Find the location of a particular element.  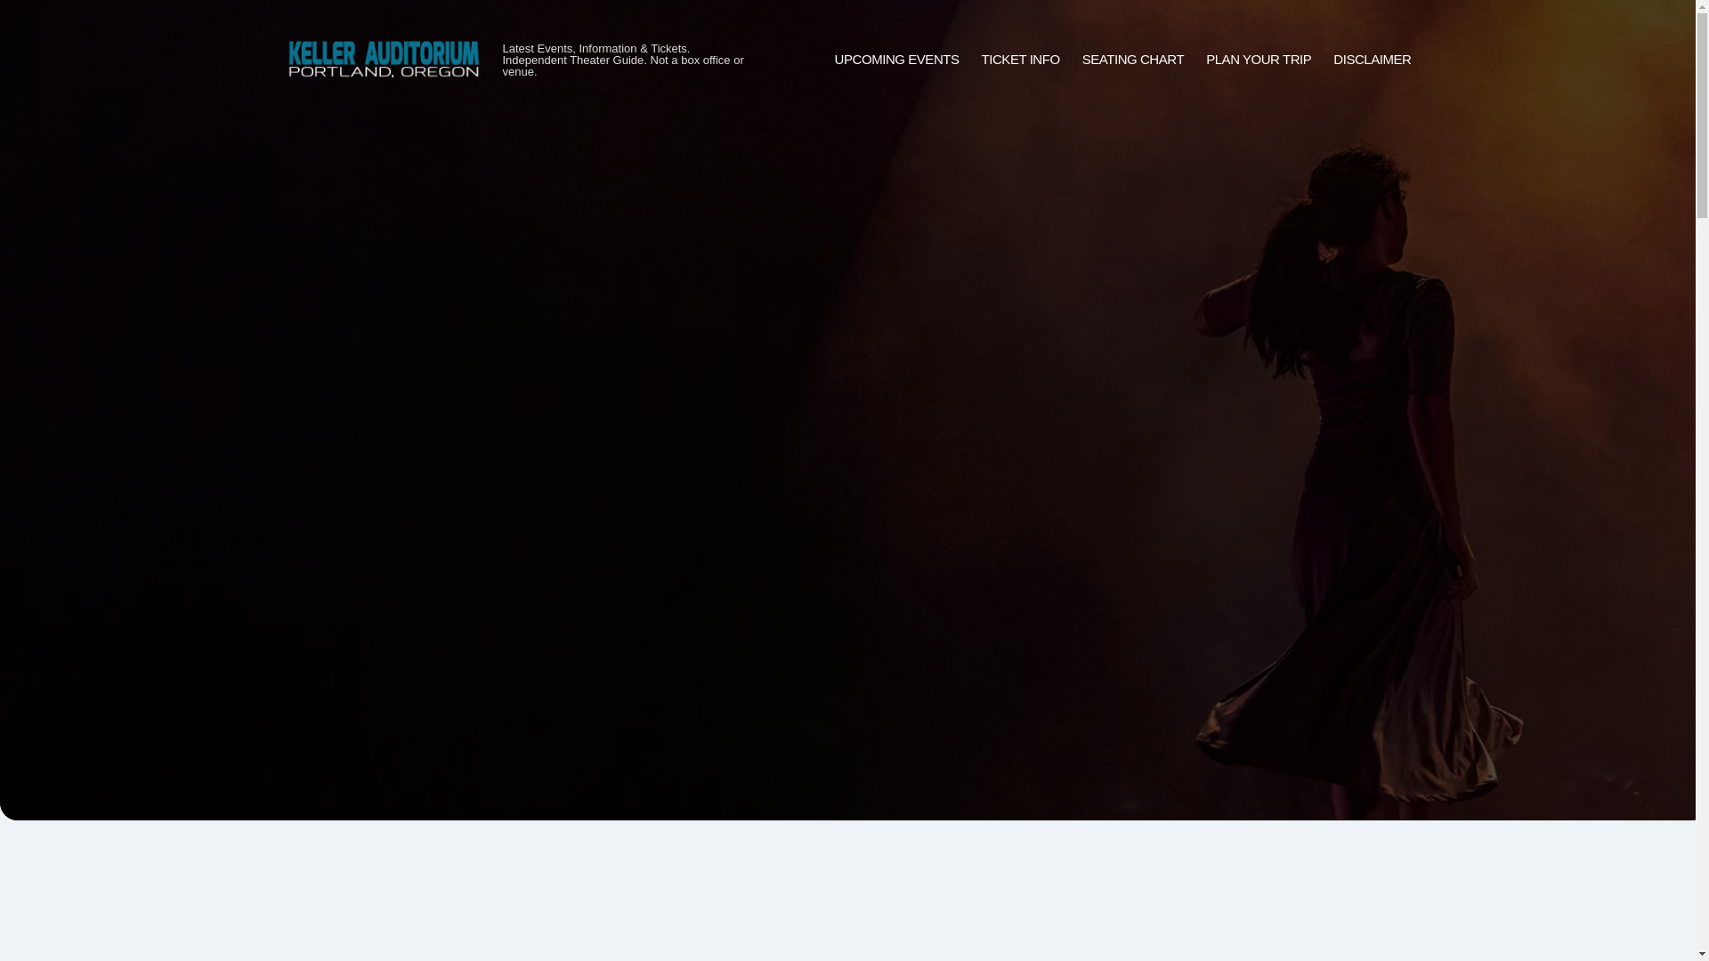

TICKET INFO is located at coordinates (1020, 60).